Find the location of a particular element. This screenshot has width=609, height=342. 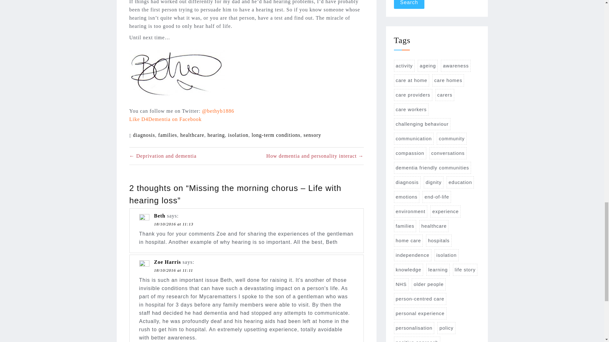

Search is located at coordinates (409, 4).